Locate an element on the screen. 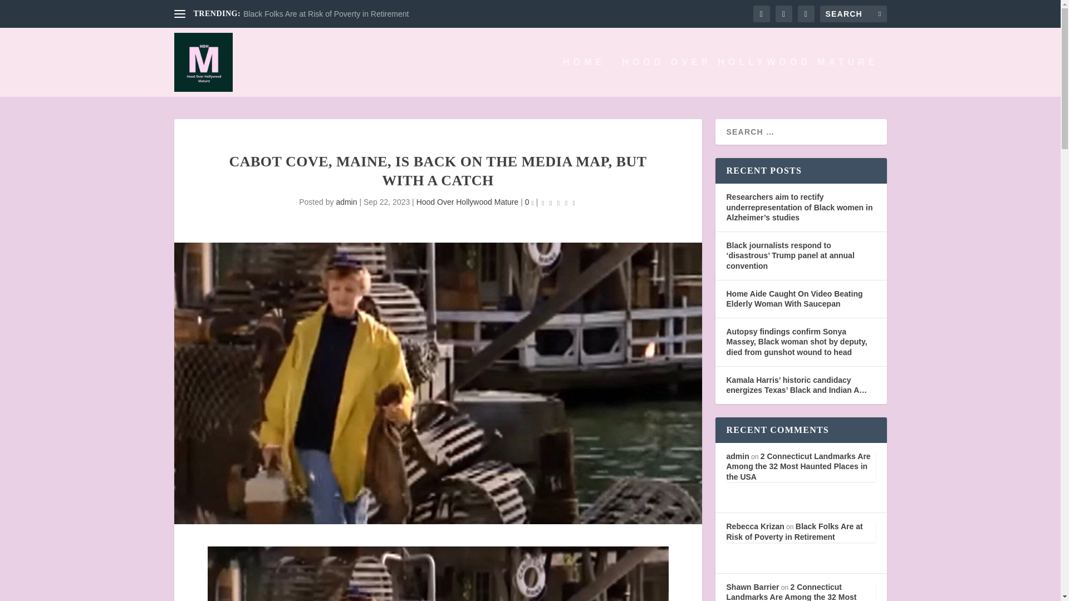  0 is located at coordinates (529, 202).